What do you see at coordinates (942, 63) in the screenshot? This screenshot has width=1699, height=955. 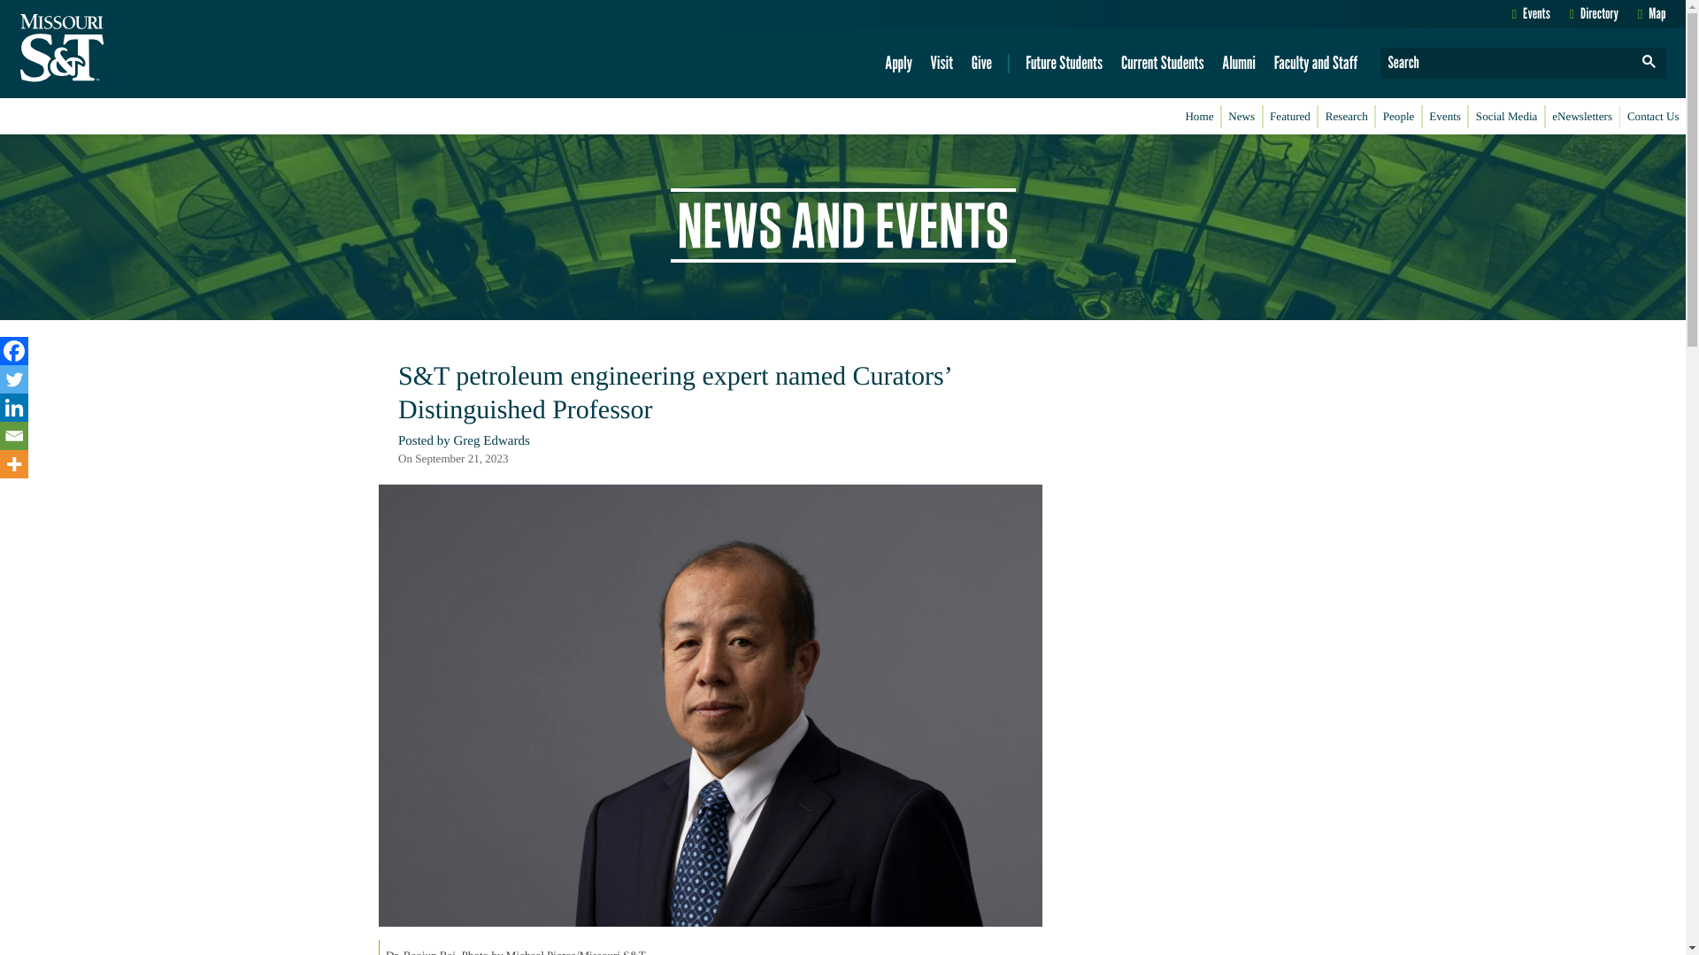 I see `Visit` at bounding box center [942, 63].